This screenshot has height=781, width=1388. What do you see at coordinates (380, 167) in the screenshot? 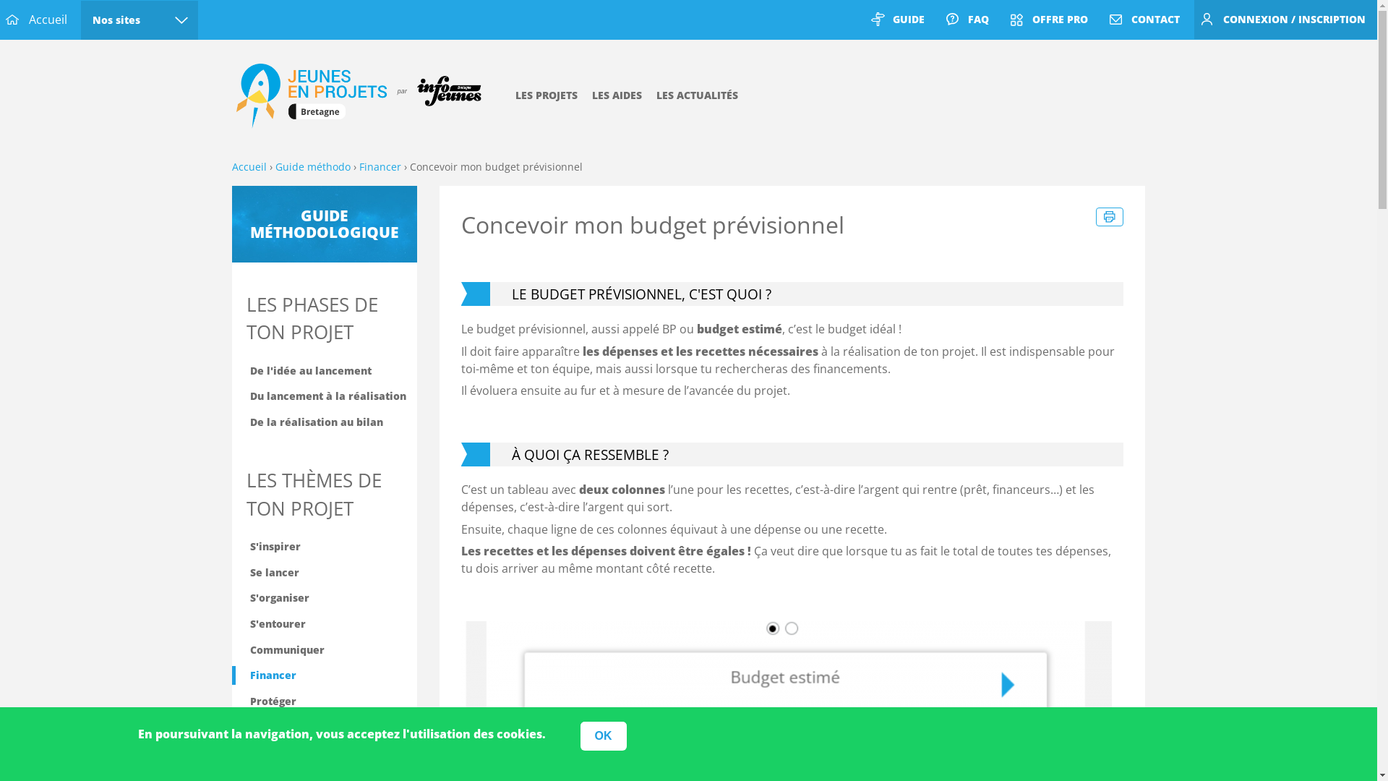
I see `Financer` at bounding box center [380, 167].